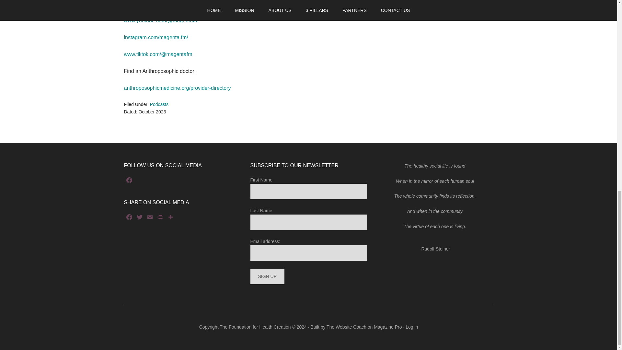 The width and height of the screenshot is (622, 350). What do you see at coordinates (349, 327) in the screenshot?
I see `The Website Coach on` at bounding box center [349, 327].